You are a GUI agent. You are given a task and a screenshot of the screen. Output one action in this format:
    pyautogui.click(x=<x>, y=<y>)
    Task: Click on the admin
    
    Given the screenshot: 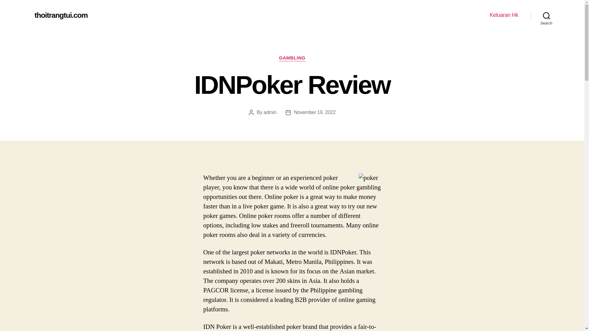 What is the action you would take?
    pyautogui.click(x=270, y=112)
    